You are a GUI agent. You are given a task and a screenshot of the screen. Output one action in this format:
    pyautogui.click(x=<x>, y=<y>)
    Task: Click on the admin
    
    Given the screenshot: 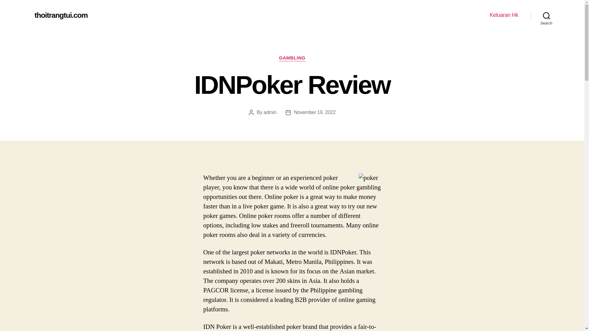 What is the action you would take?
    pyautogui.click(x=270, y=112)
    